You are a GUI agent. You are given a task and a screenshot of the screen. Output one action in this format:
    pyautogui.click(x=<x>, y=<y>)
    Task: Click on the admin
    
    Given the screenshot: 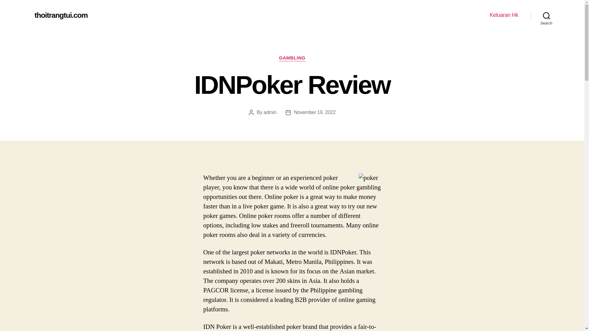 What is the action you would take?
    pyautogui.click(x=270, y=112)
    